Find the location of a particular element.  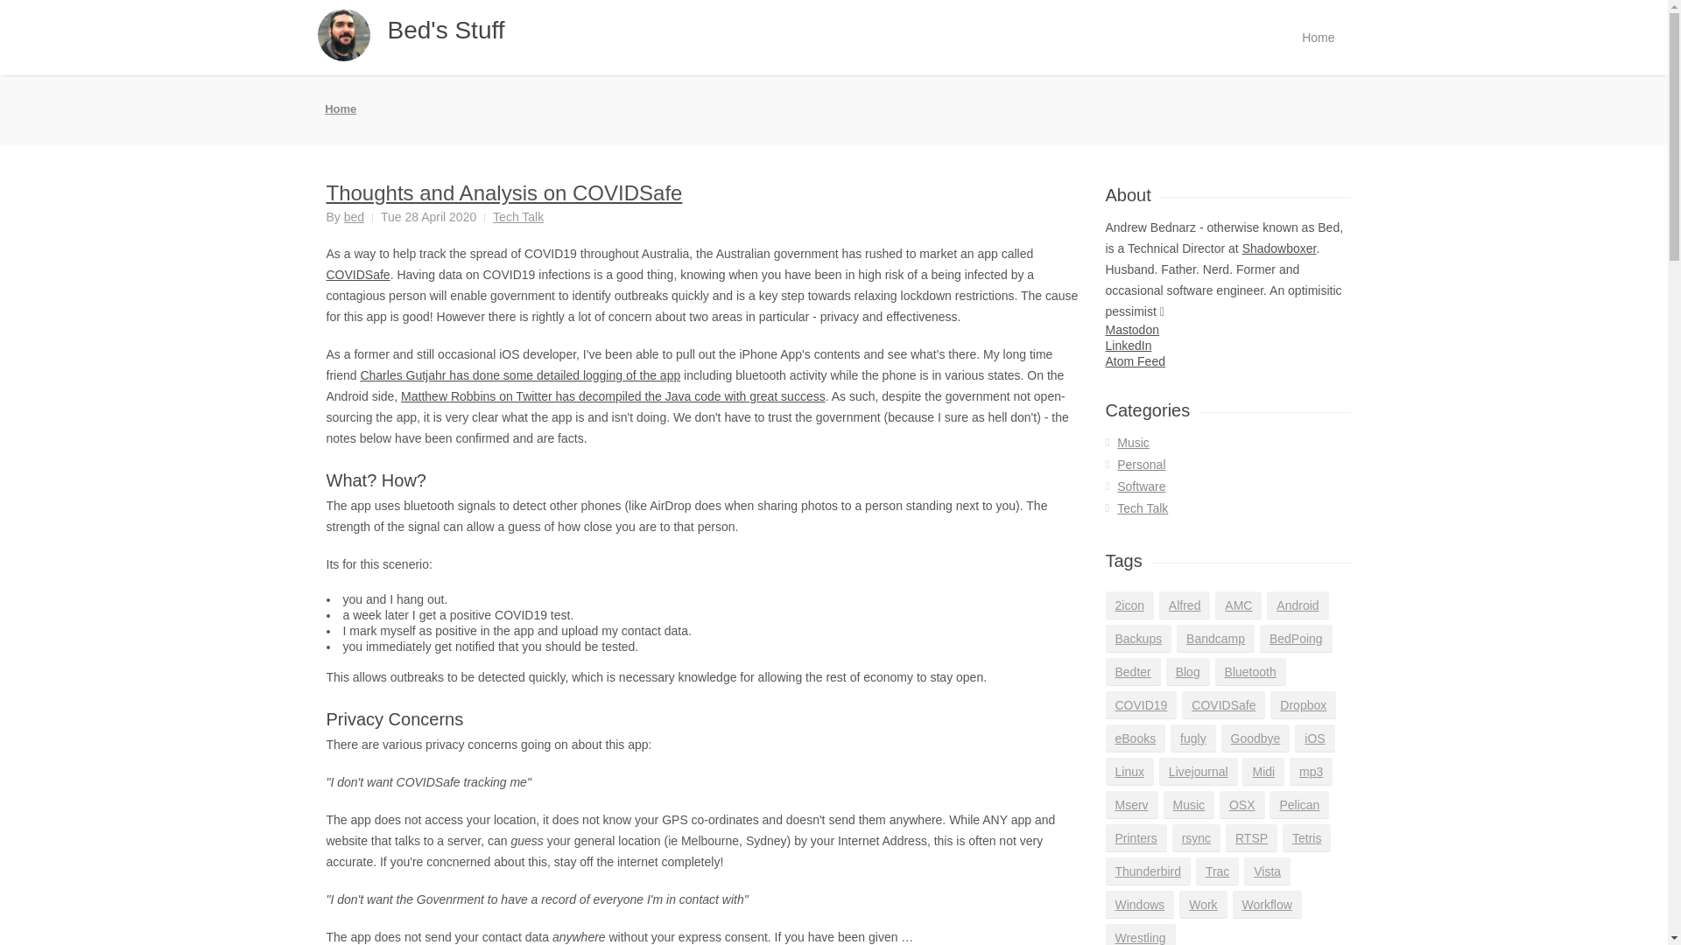

Charles Gutjahr has done some detailed logging of the app is located at coordinates (520, 375).